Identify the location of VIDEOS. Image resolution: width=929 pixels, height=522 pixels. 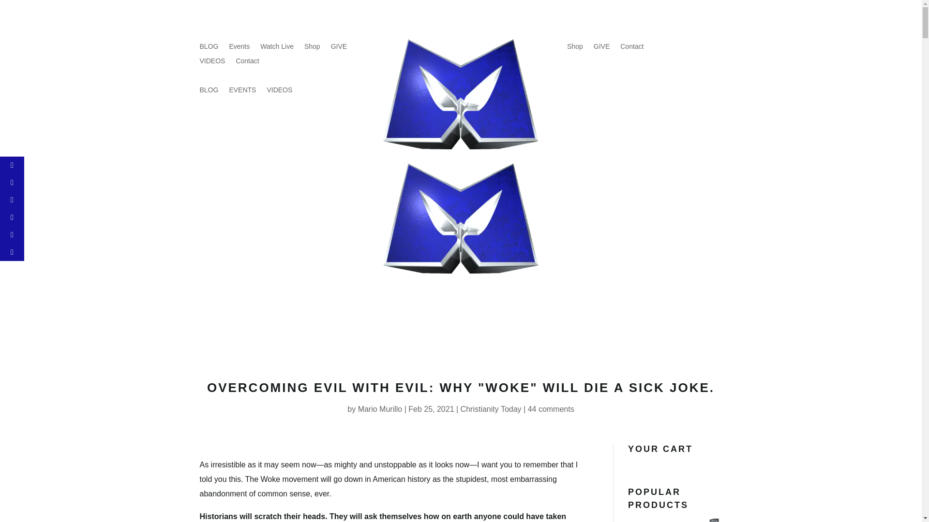
(280, 92).